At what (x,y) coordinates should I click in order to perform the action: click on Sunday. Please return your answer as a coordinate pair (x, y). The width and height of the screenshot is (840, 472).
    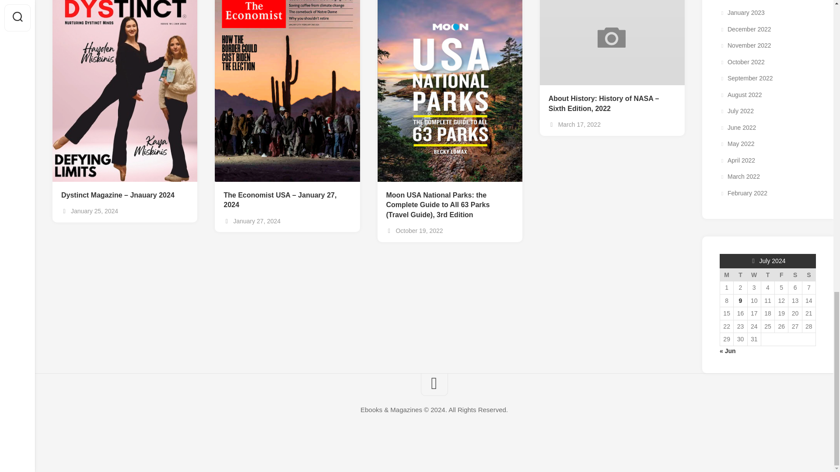
    Looking at the image, I should click on (808, 274).